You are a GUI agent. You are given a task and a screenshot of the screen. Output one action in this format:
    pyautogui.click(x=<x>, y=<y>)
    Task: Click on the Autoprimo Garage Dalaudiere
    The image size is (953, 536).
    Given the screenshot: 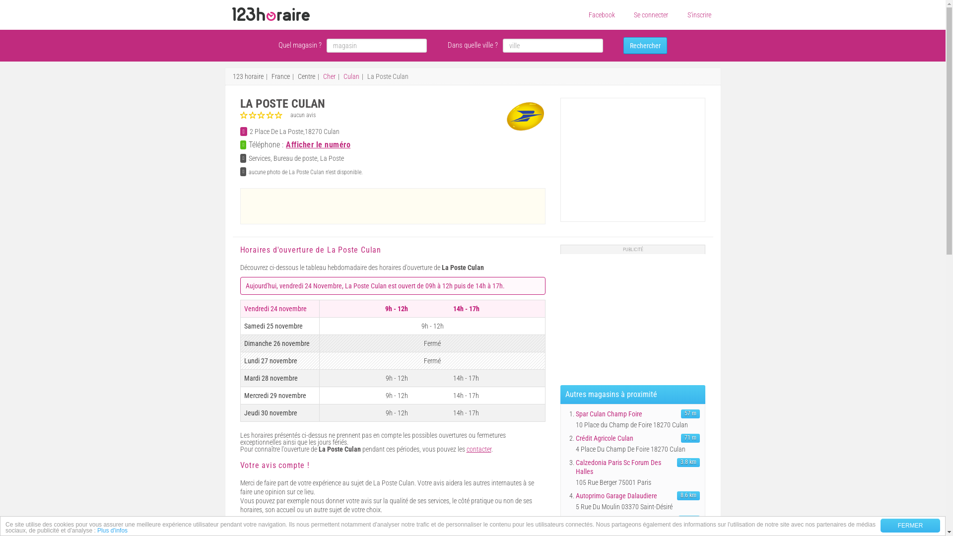 What is the action you would take?
    pyautogui.click(x=625, y=496)
    